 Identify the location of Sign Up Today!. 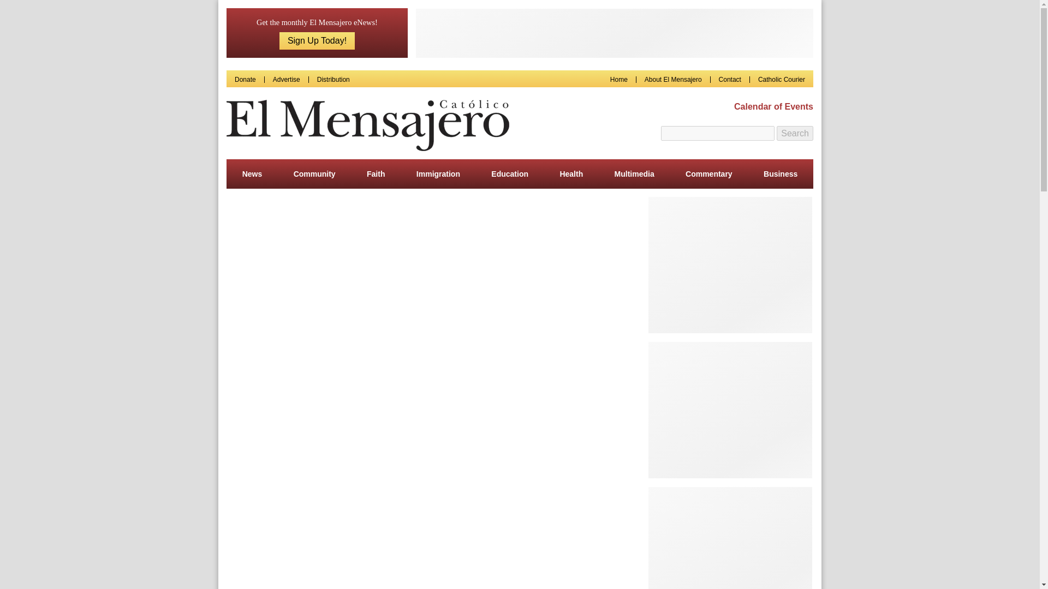
(317, 40).